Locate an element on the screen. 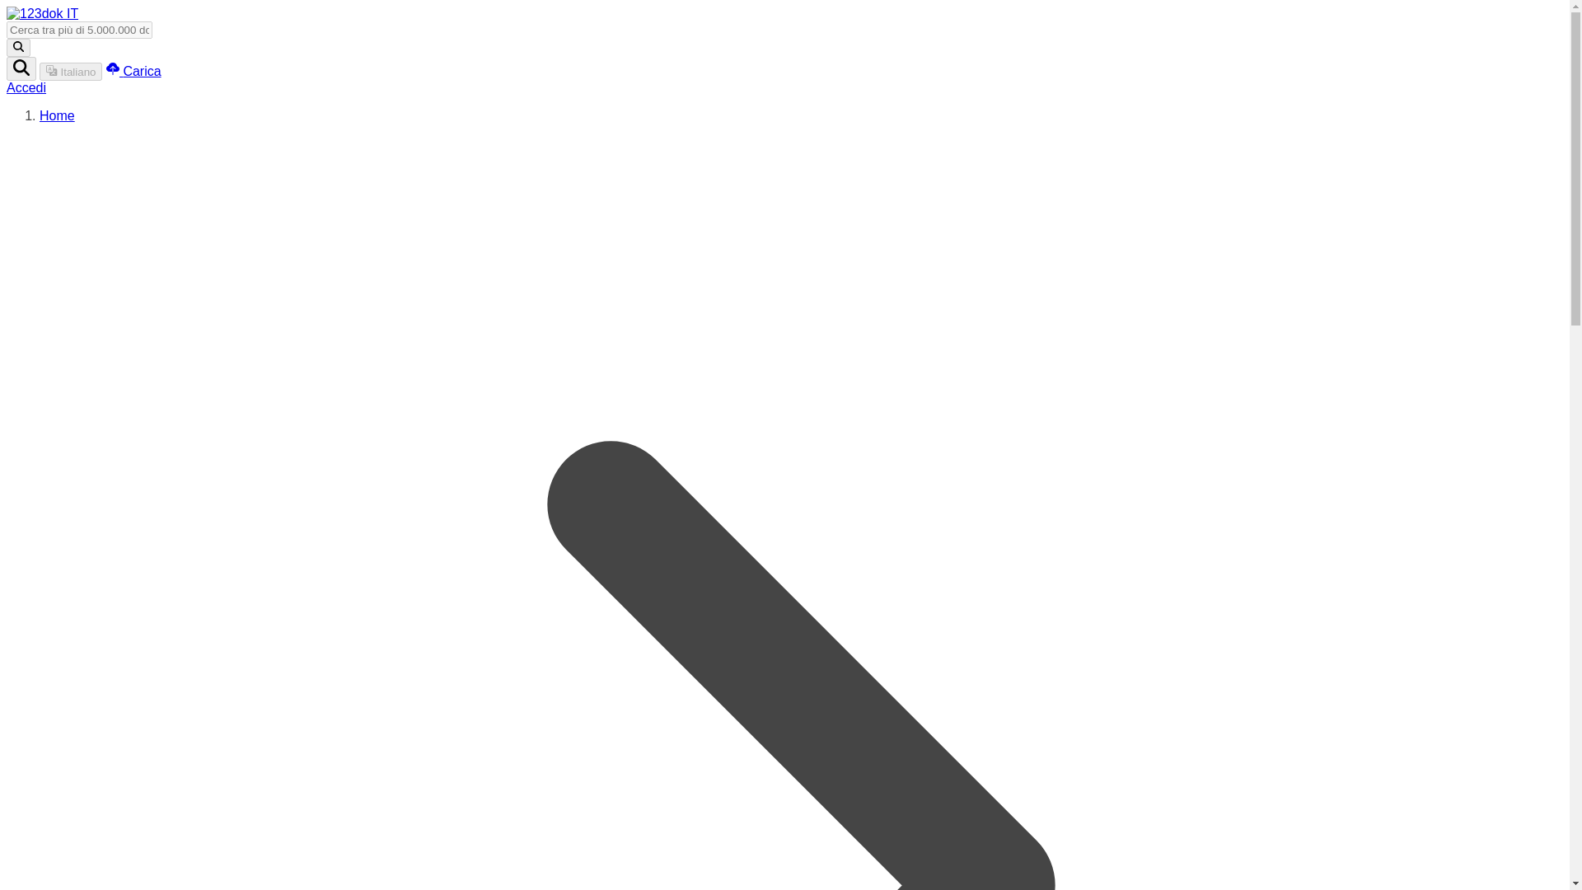 This screenshot has height=890, width=1582. Home is located at coordinates (57, 115).